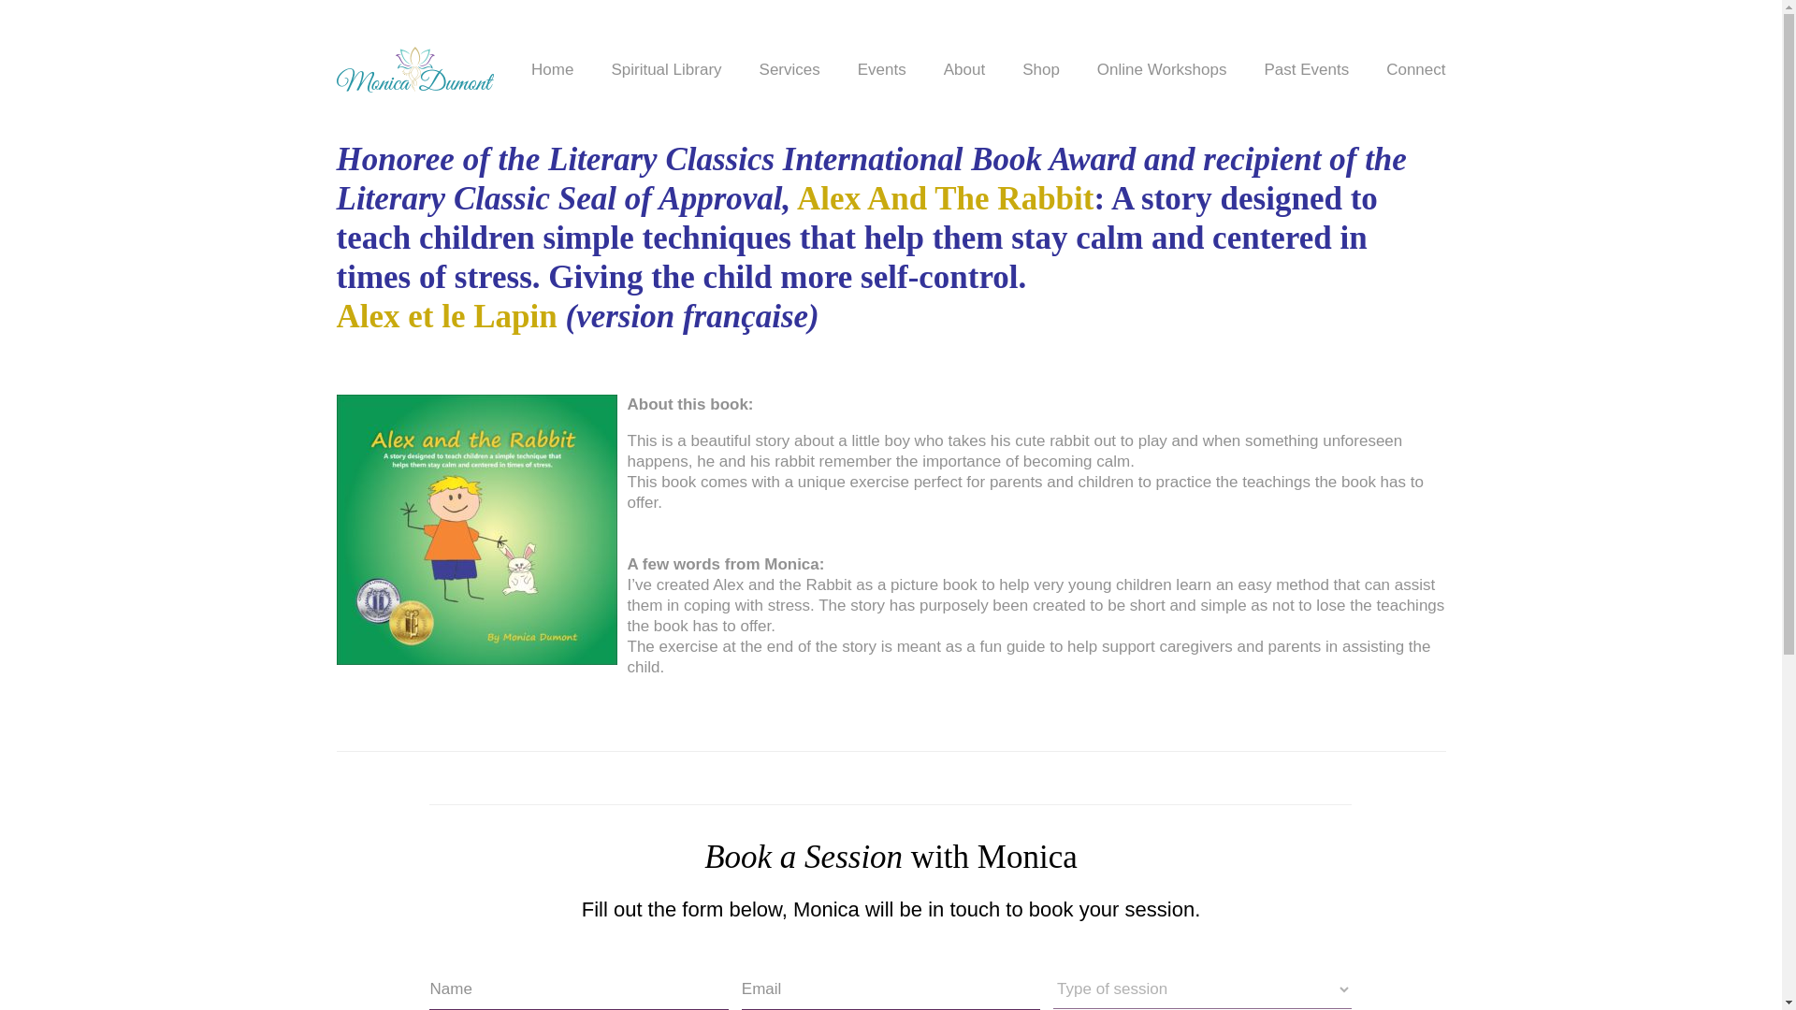 The height and width of the screenshot is (1010, 1796). Describe the element at coordinates (1162, 69) in the screenshot. I see `Online Workshops` at that location.